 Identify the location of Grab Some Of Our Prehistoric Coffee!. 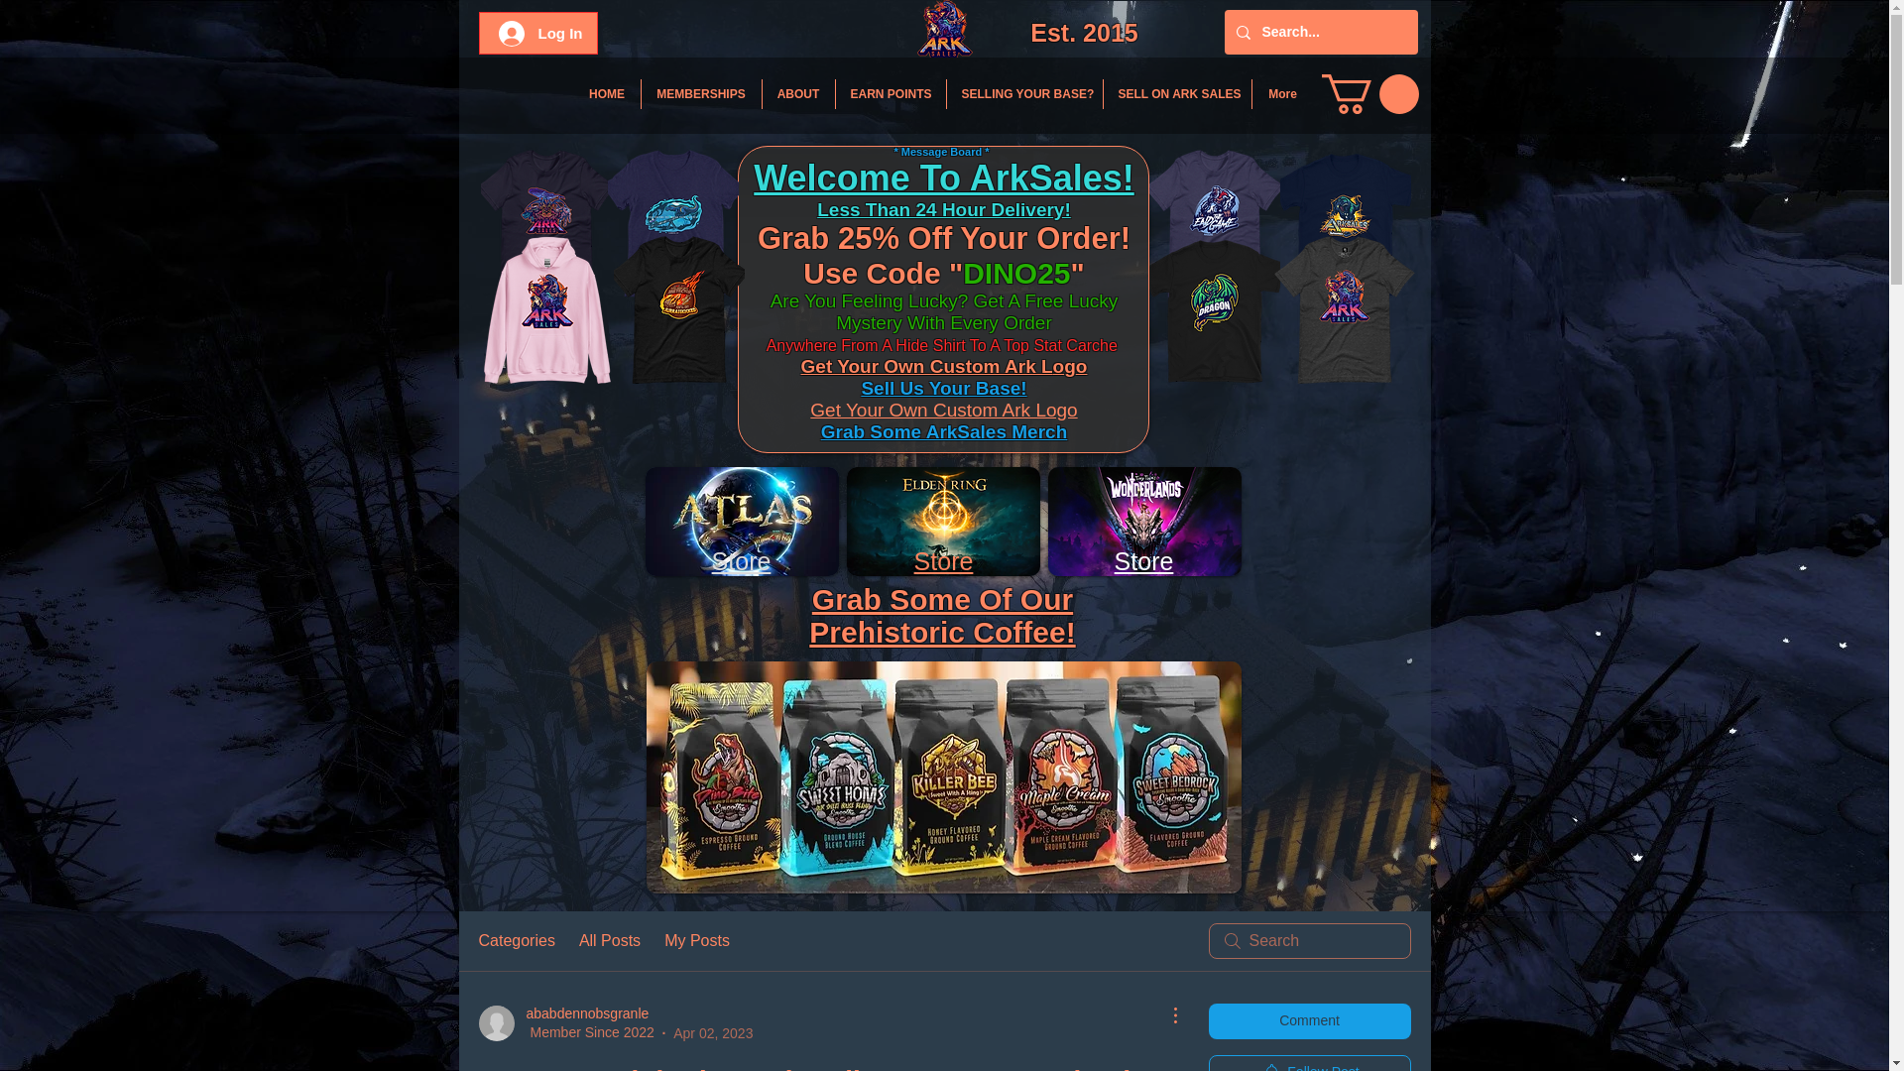
(942, 615).